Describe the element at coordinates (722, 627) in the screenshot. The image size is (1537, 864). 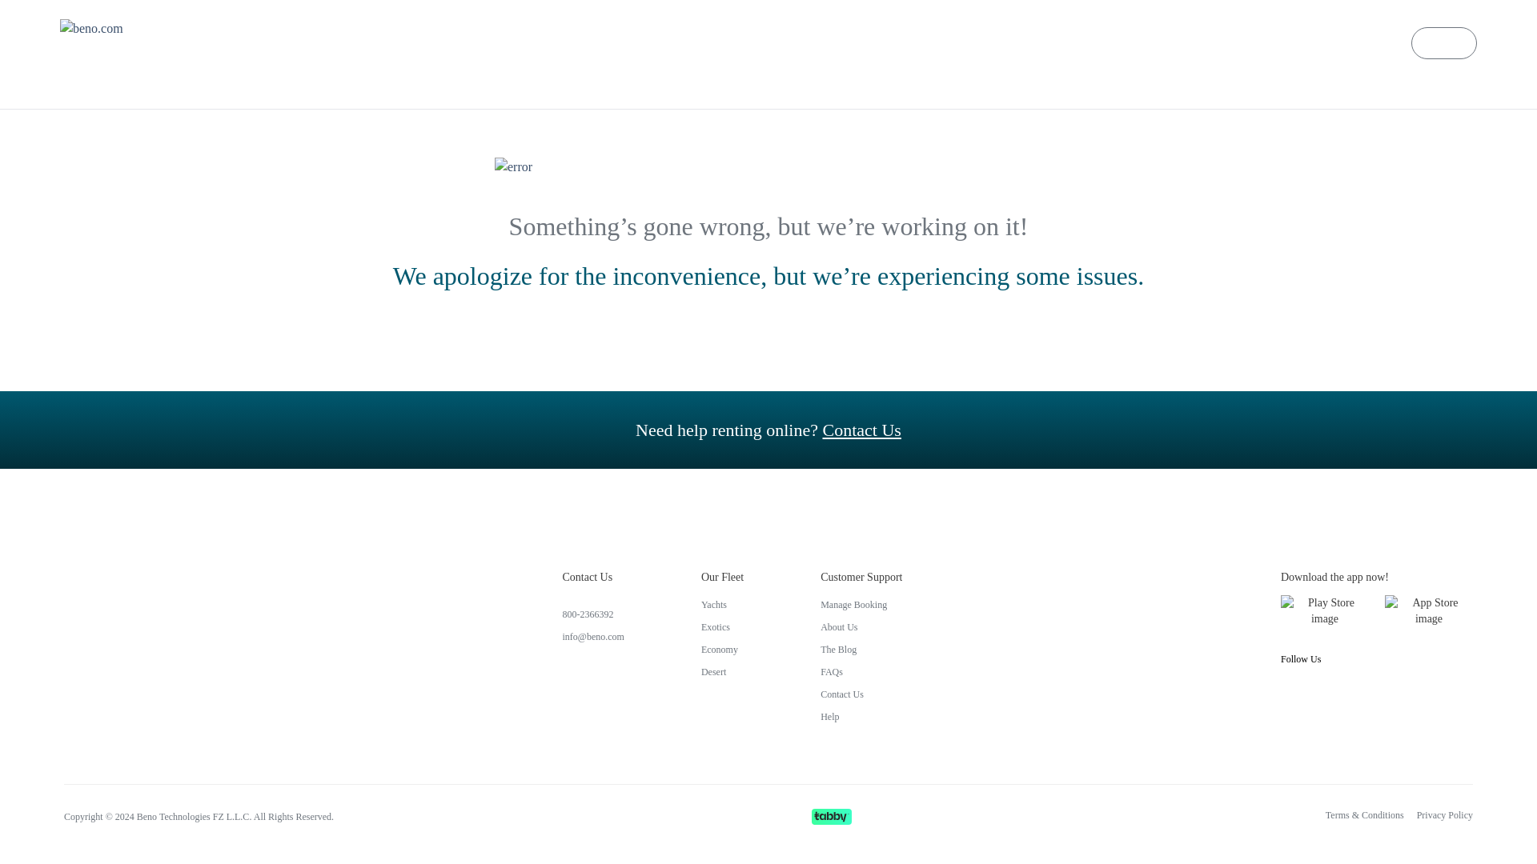
I see `Exotics` at that location.